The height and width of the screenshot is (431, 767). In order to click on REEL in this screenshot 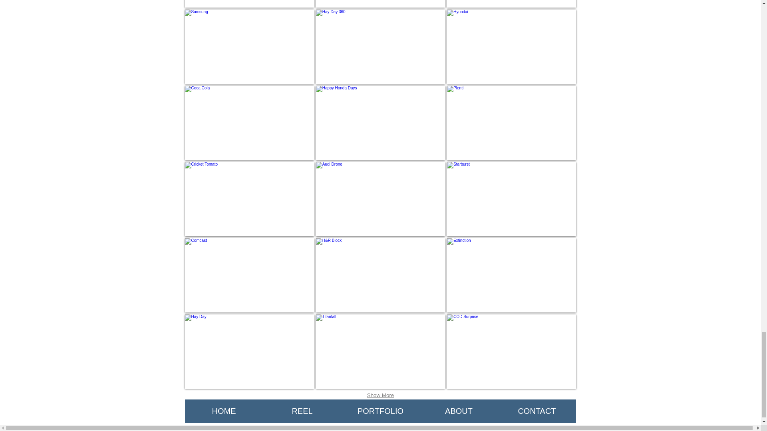, I will do `click(302, 411)`.